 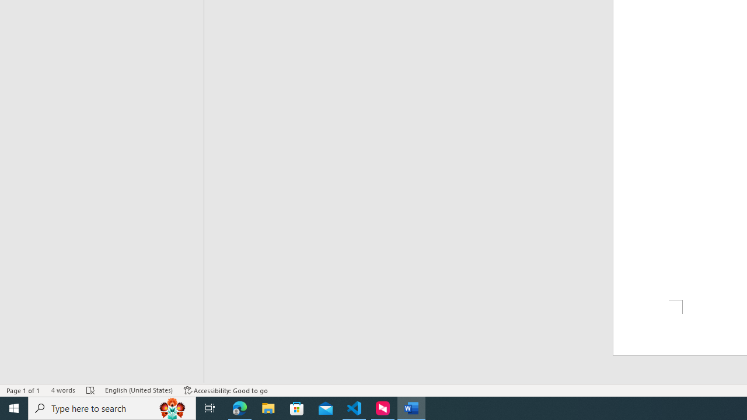 I want to click on Spelling and Grammar Check Errors, so click(x=90, y=390).